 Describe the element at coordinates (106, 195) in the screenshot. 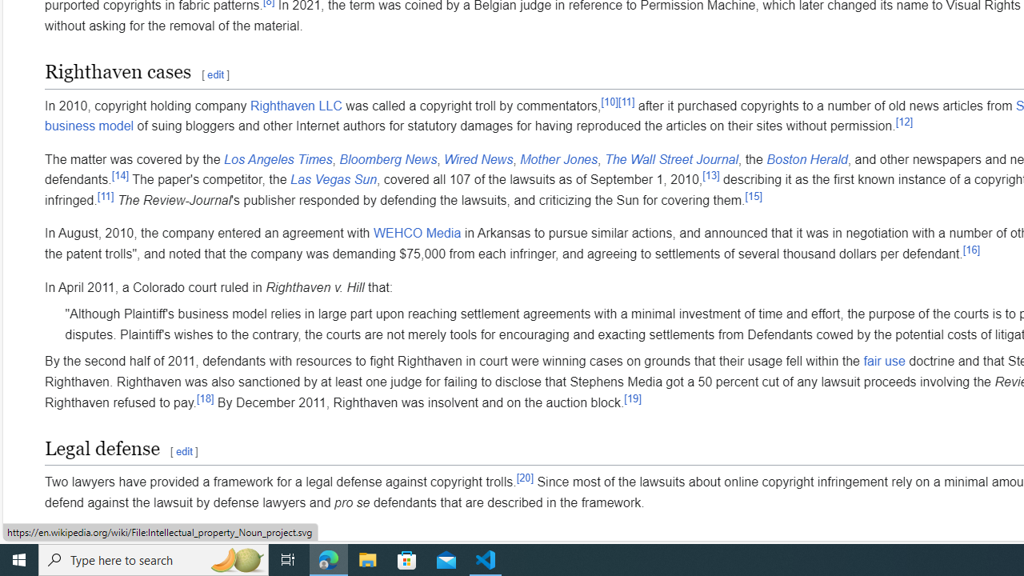

I see `[11]` at that location.